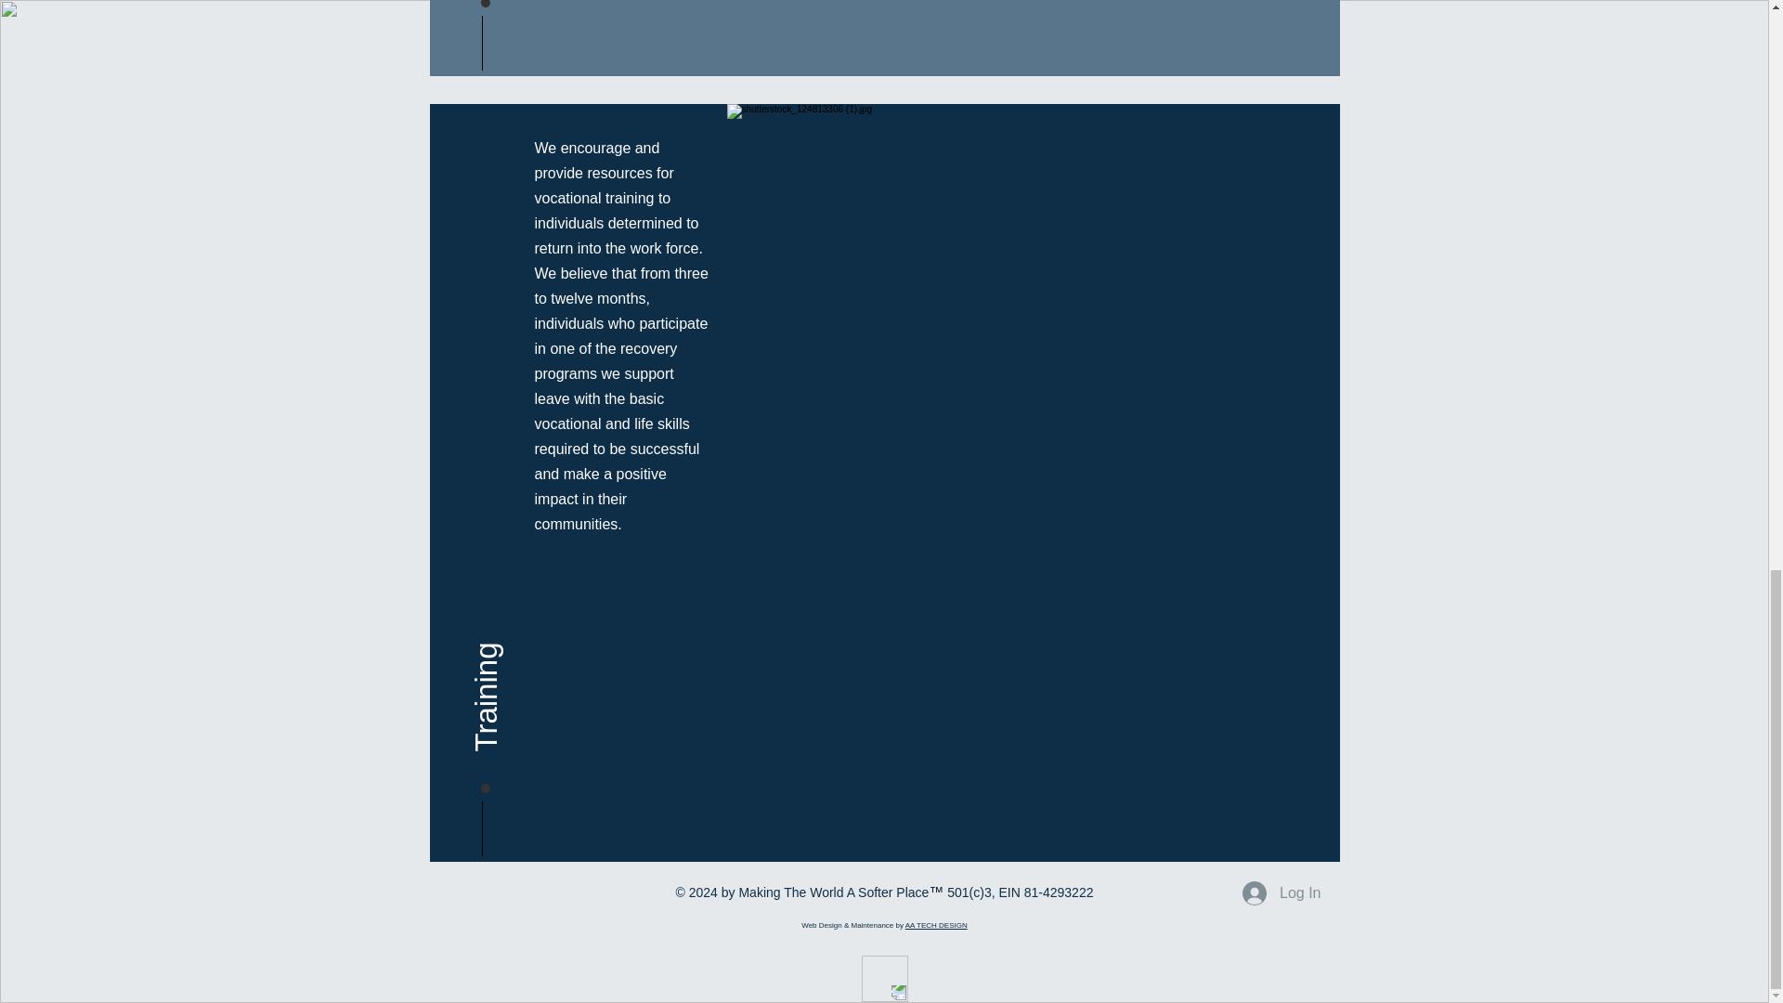 The image size is (1783, 1003). I want to click on AA TECH DESIGN, so click(936, 925).